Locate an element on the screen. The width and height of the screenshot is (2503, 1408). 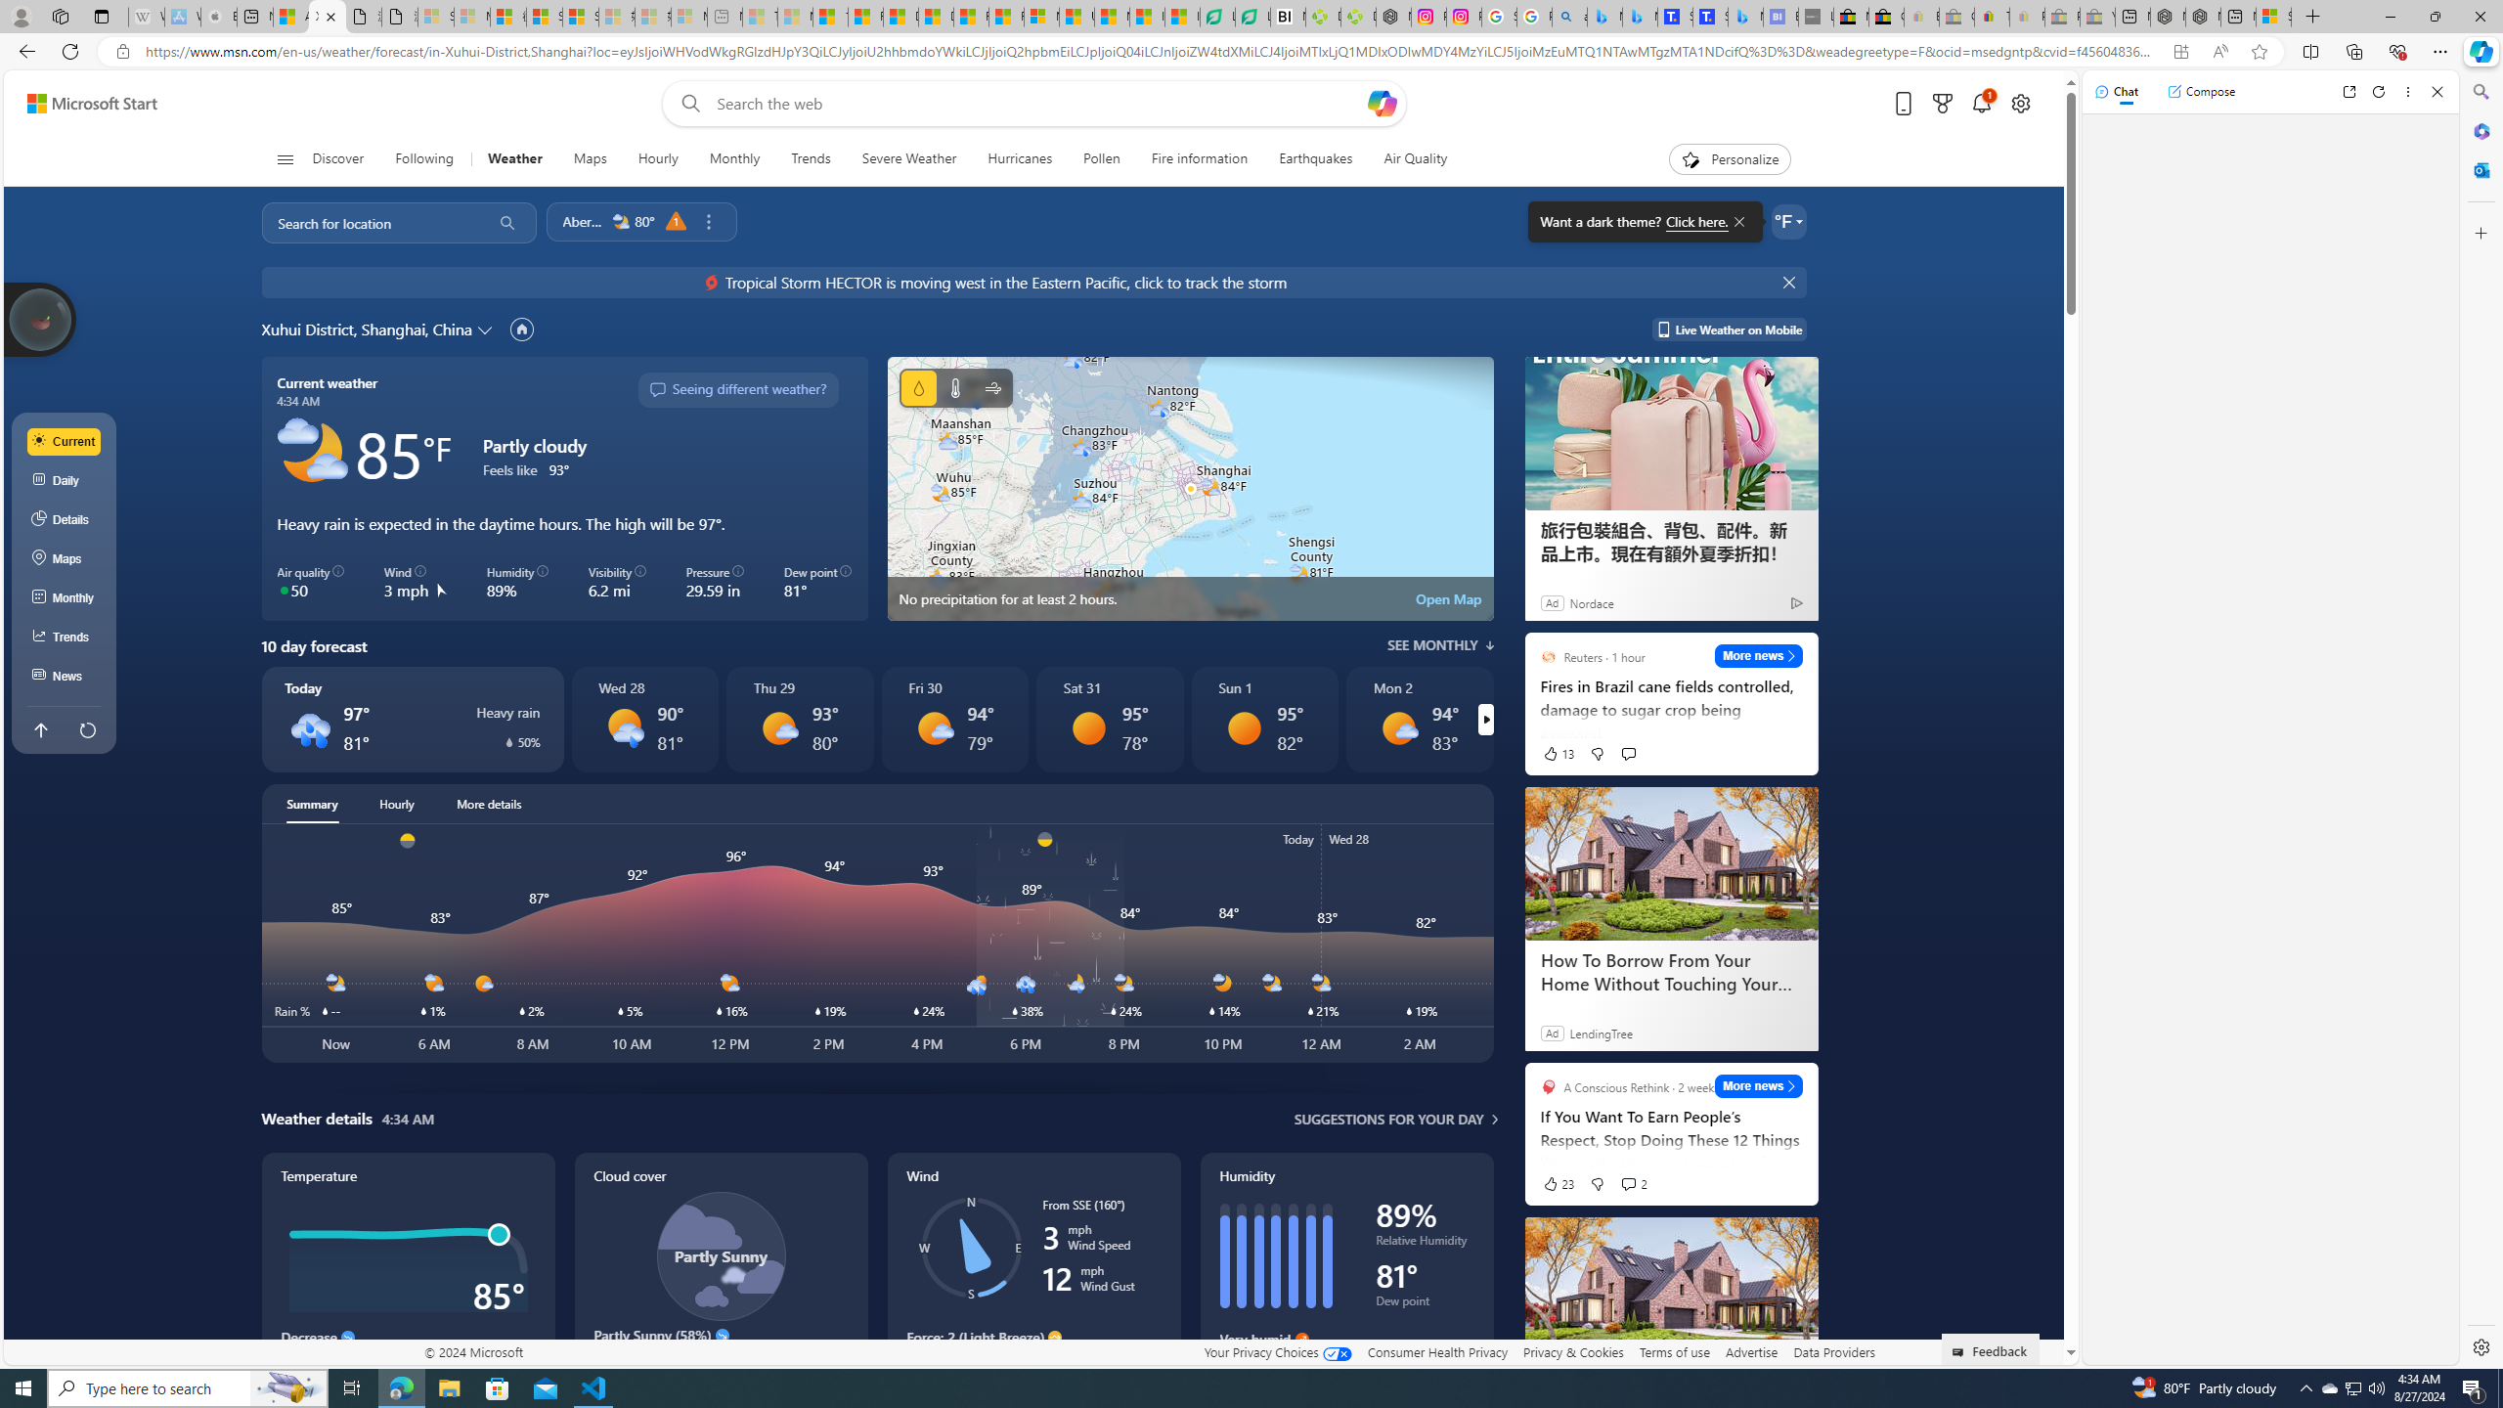
How To Borrow From Your Home Without Touching Your Mortgage is located at coordinates (1672, 1295).